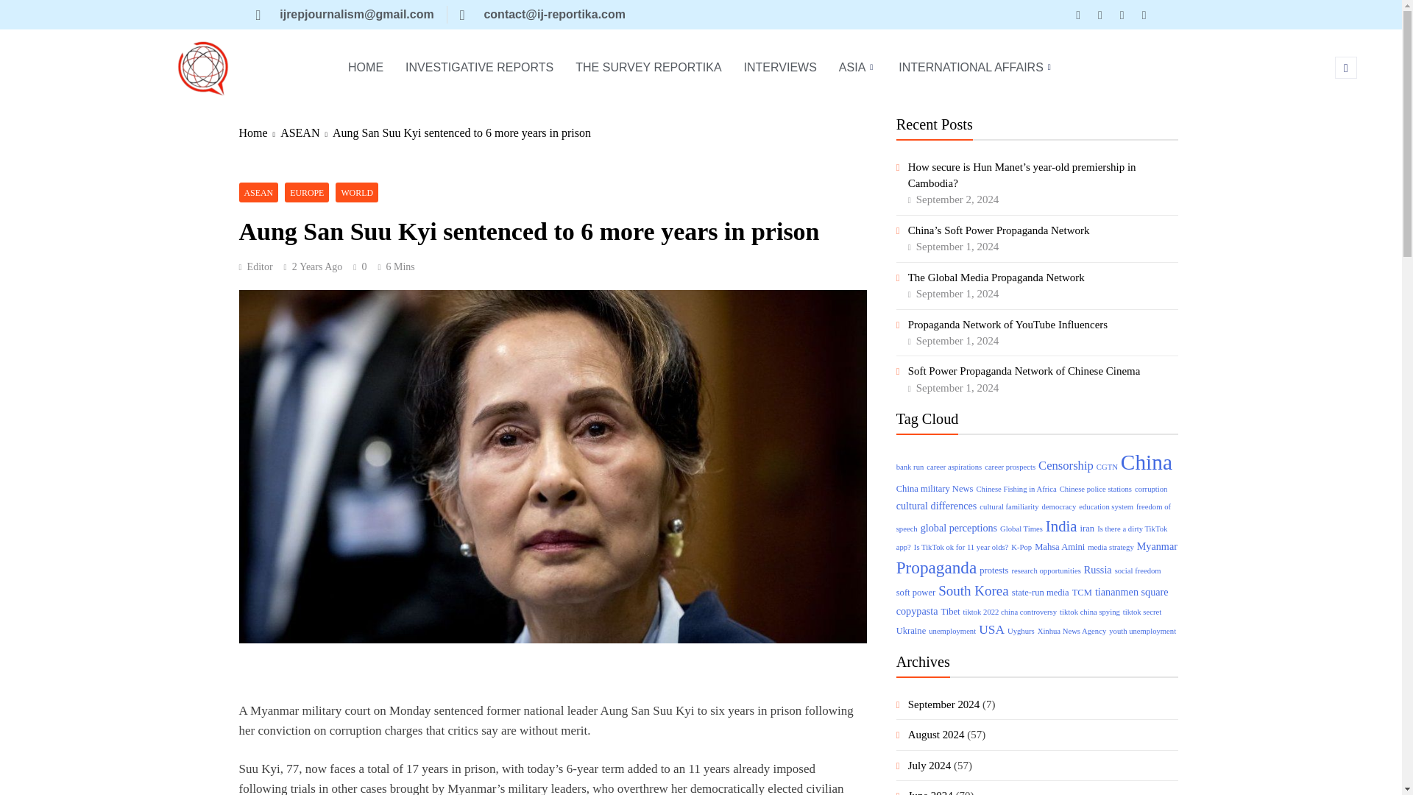 The width and height of the screenshot is (1413, 795). What do you see at coordinates (357, 193) in the screenshot?
I see `WORLD` at bounding box center [357, 193].